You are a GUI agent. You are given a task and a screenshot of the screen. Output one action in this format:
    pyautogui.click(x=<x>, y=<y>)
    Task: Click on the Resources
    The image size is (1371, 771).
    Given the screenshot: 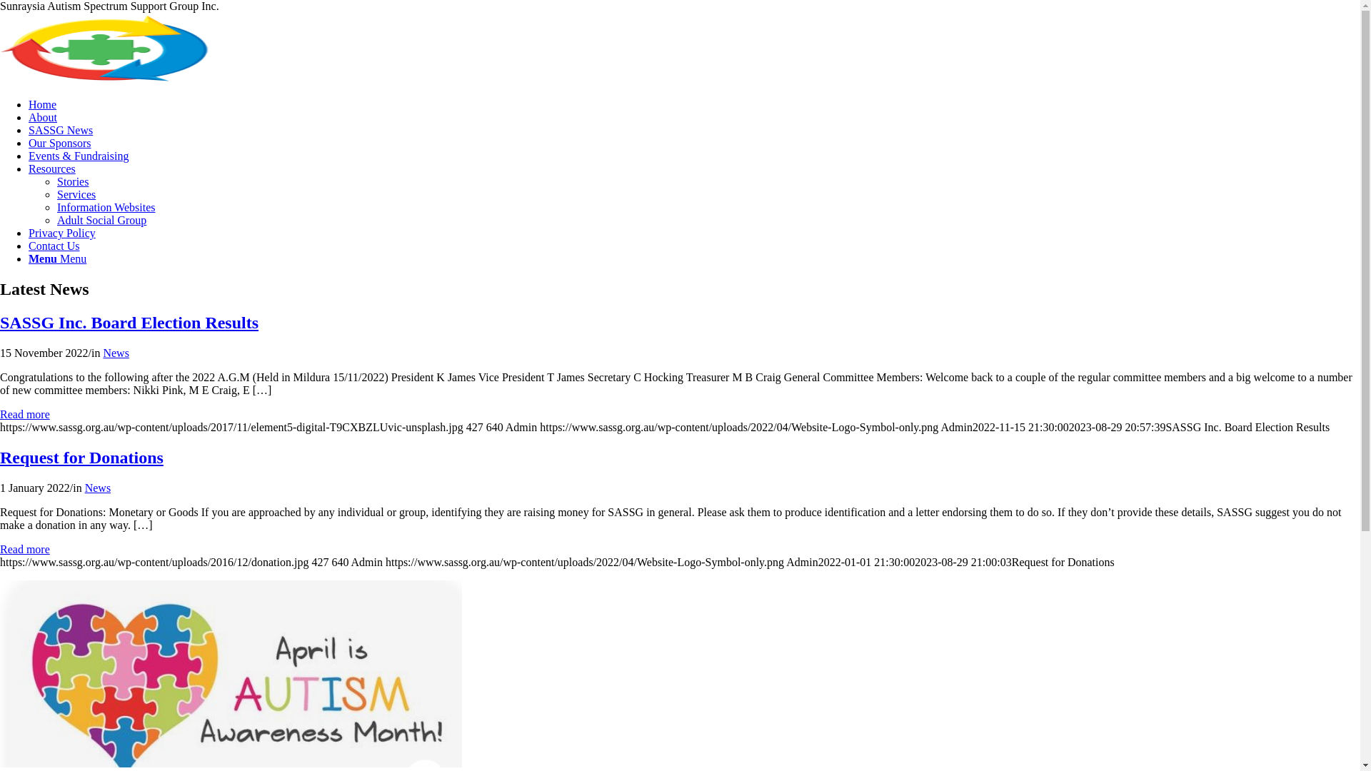 What is the action you would take?
    pyautogui.click(x=52, y=168)
    